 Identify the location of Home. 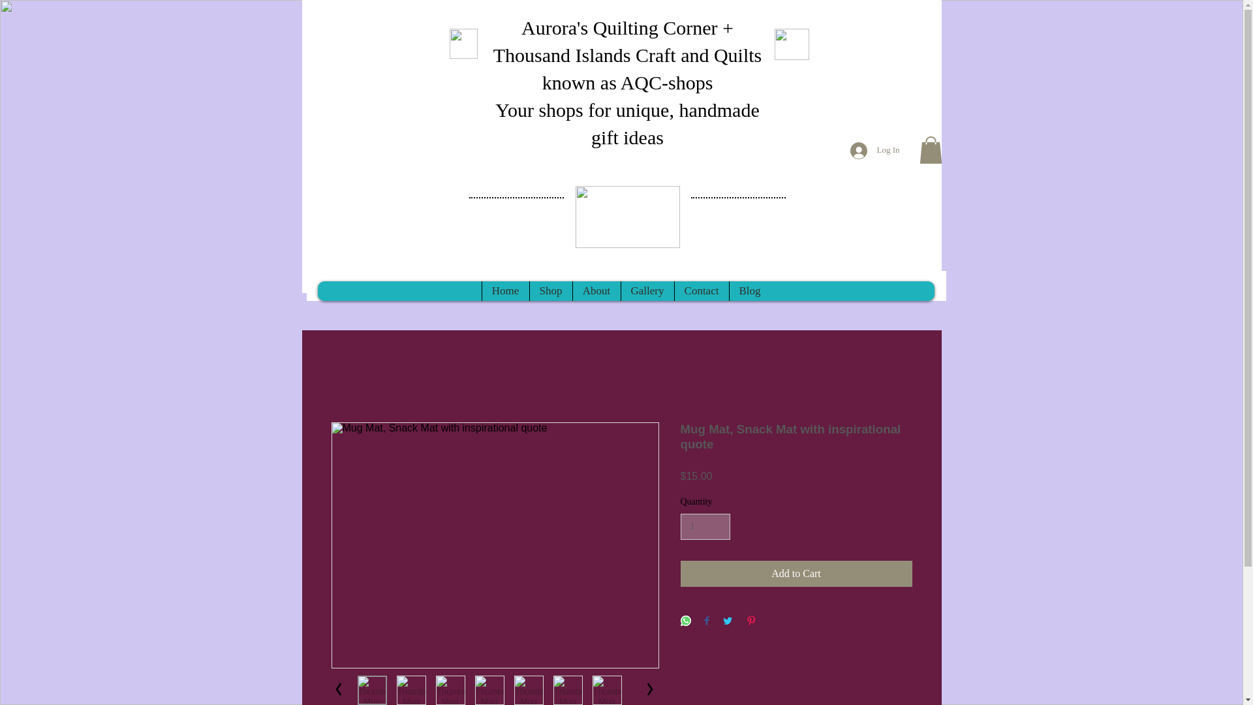
(505, 291).